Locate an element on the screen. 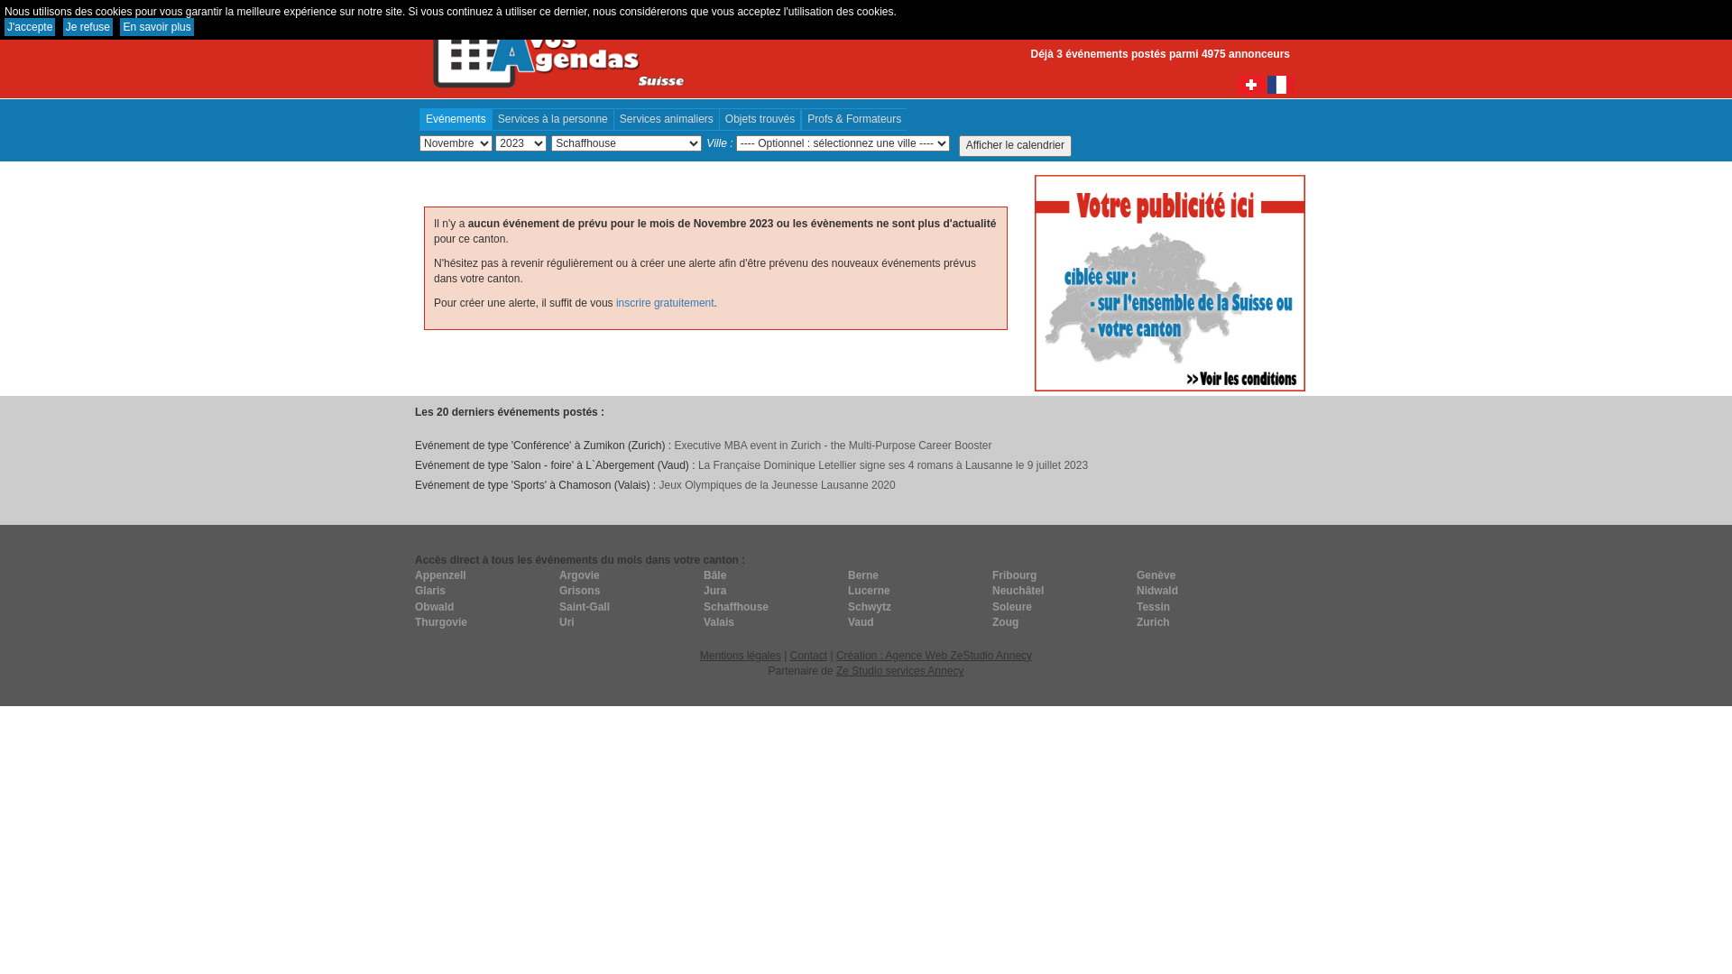  Lucerne is located at coordinates (916, 592).